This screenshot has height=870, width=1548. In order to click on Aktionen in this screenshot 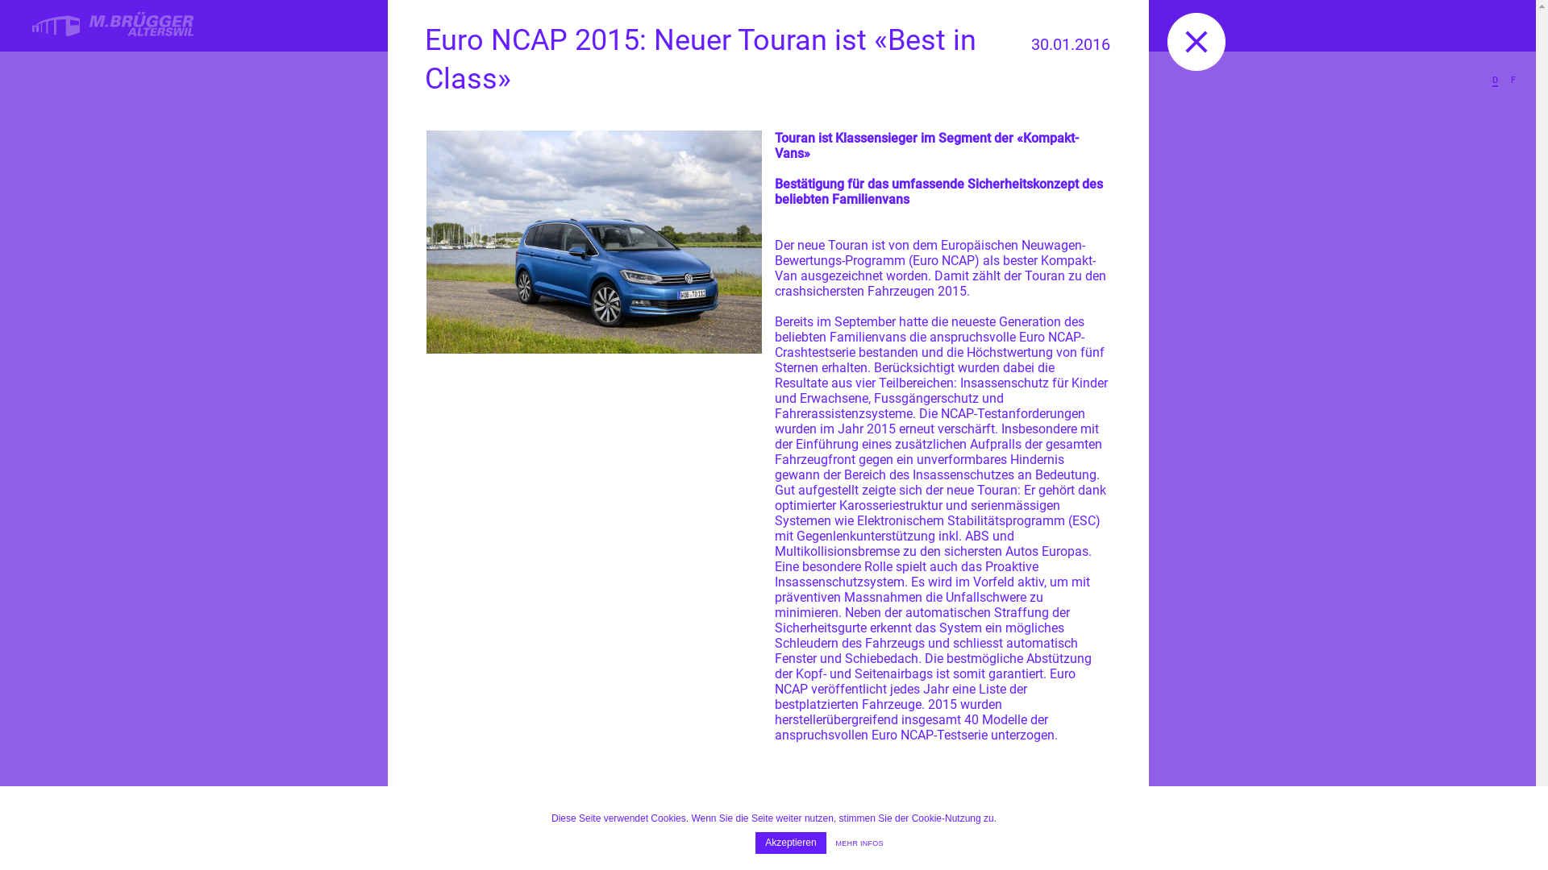, I will do `click(846, 77)`.